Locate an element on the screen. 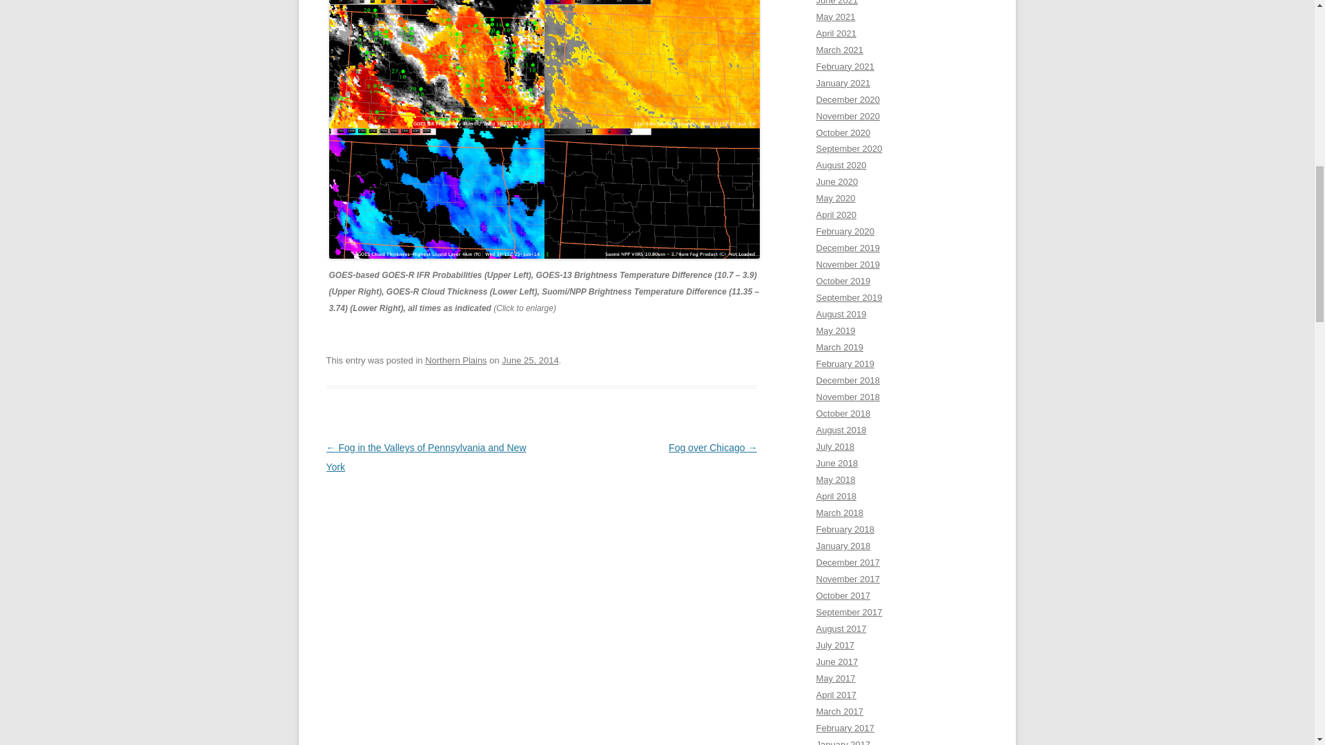 This screenshot has width=1325, height=745. June 25, 2014 is located at coordinates (530, 360).